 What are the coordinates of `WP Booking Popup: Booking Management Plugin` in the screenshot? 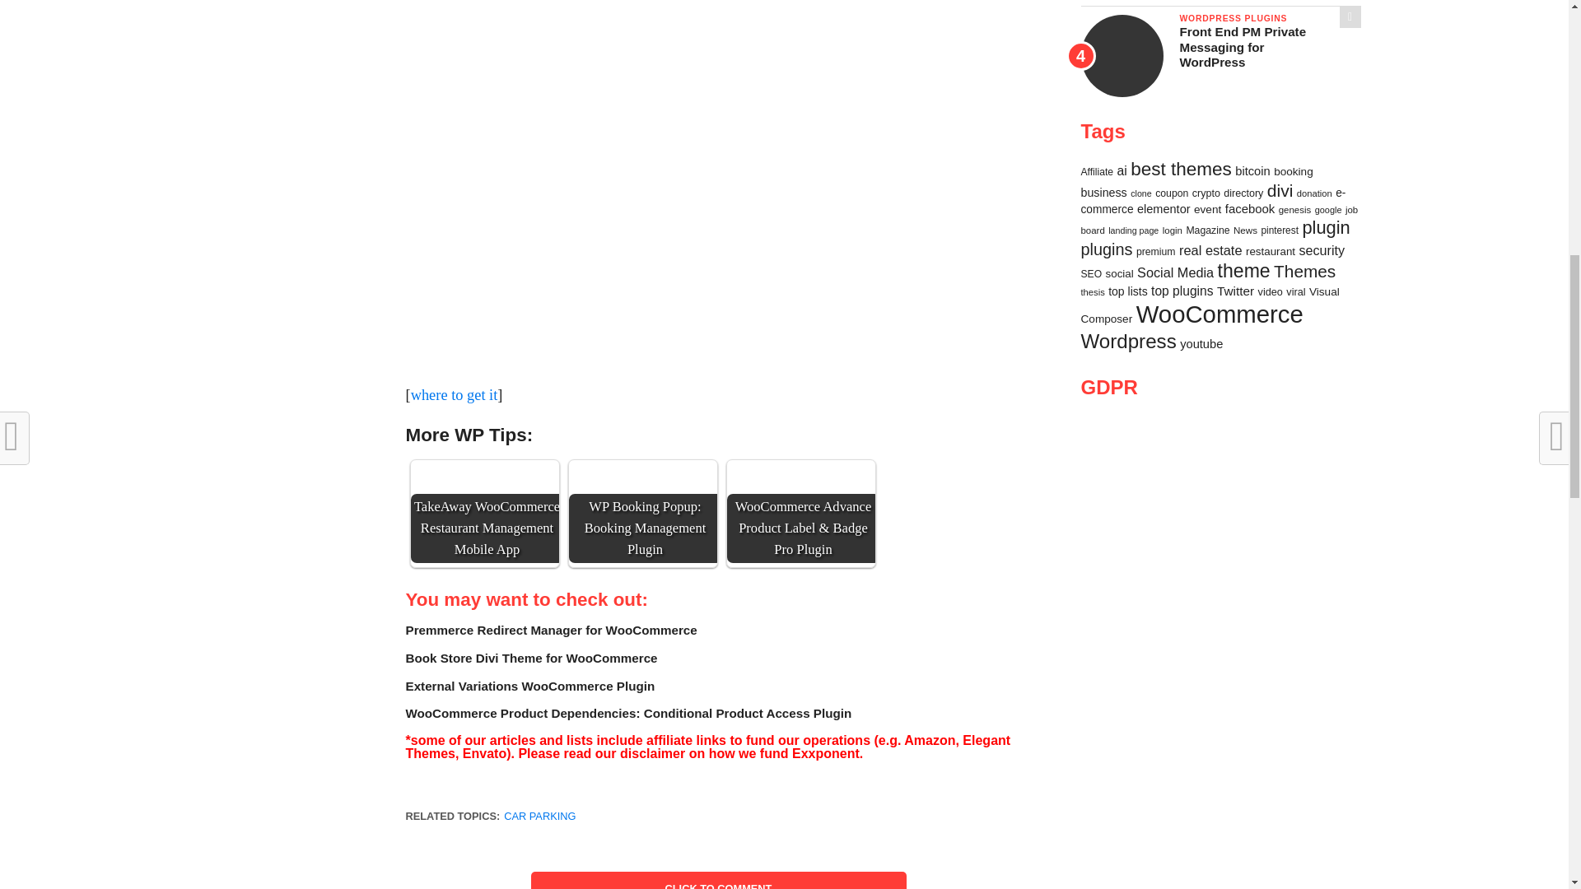 It's located at (643, 484).